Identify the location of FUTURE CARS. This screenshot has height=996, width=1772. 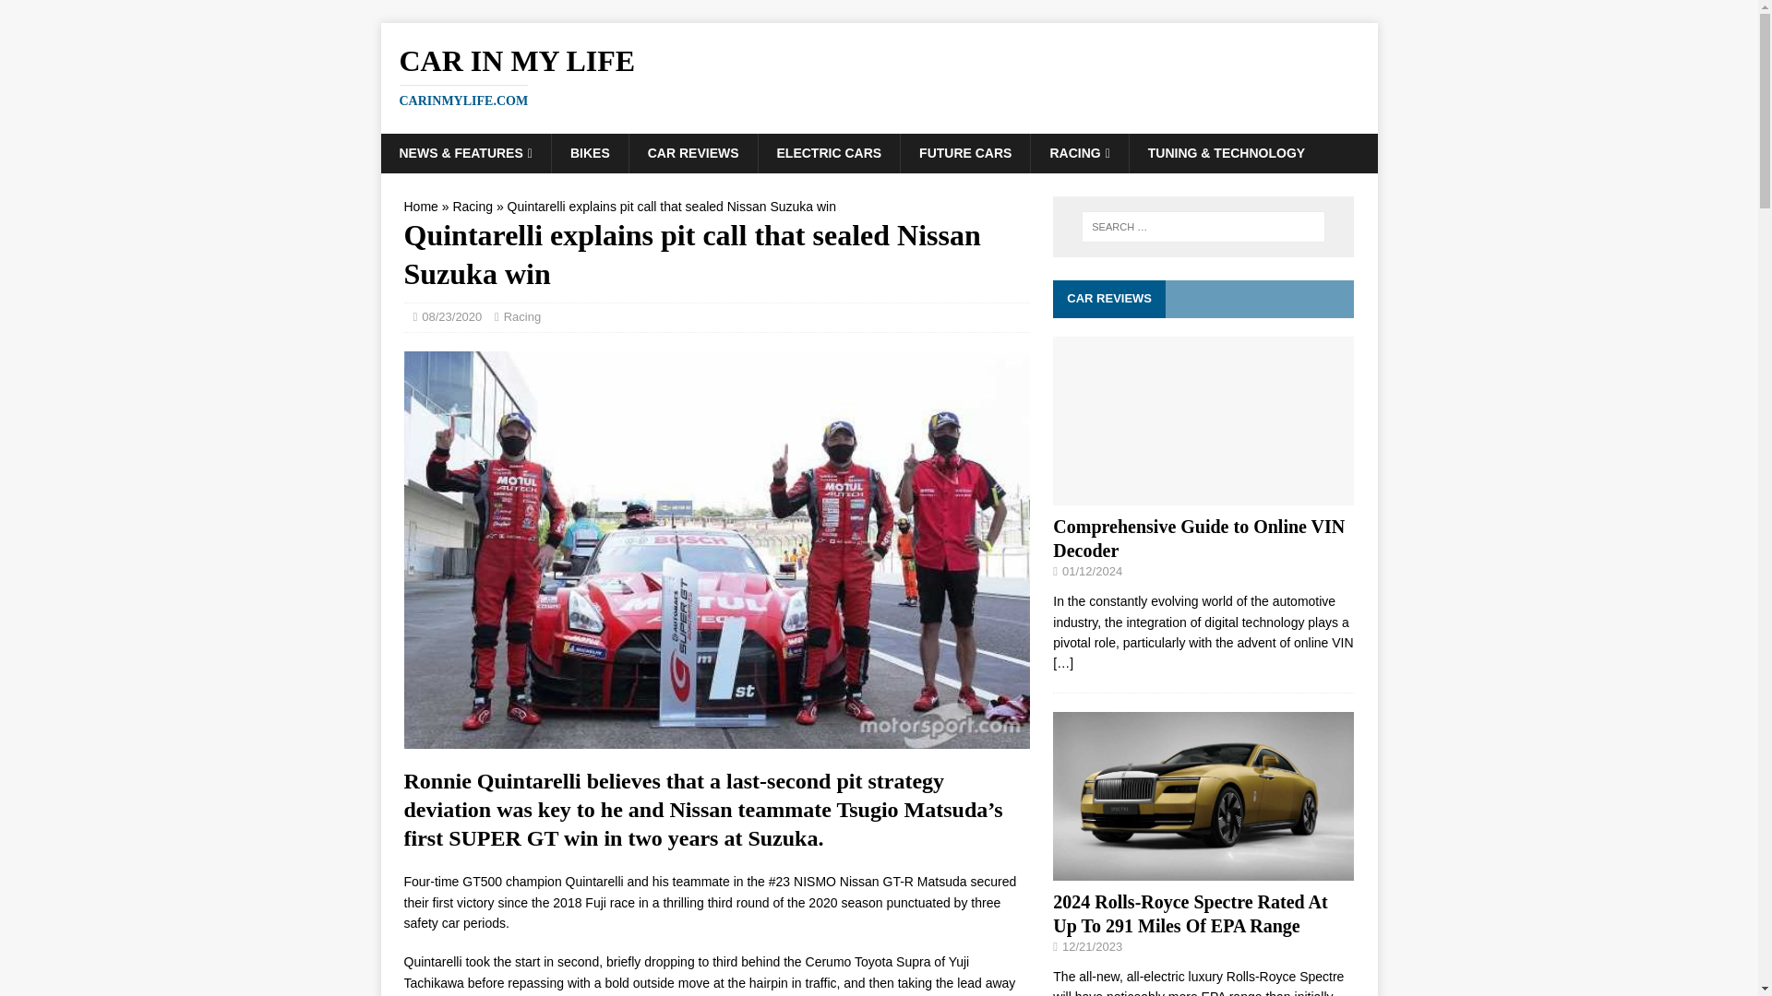
(521, 316).